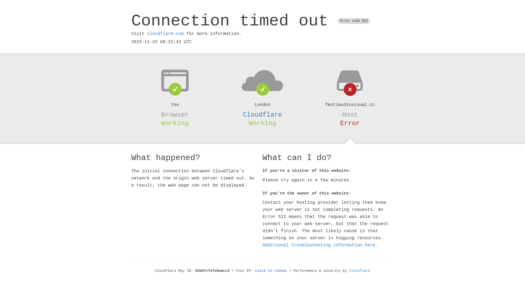 The image size is (525, 295). I want to click on cloudflare.com, so click(165, 34).